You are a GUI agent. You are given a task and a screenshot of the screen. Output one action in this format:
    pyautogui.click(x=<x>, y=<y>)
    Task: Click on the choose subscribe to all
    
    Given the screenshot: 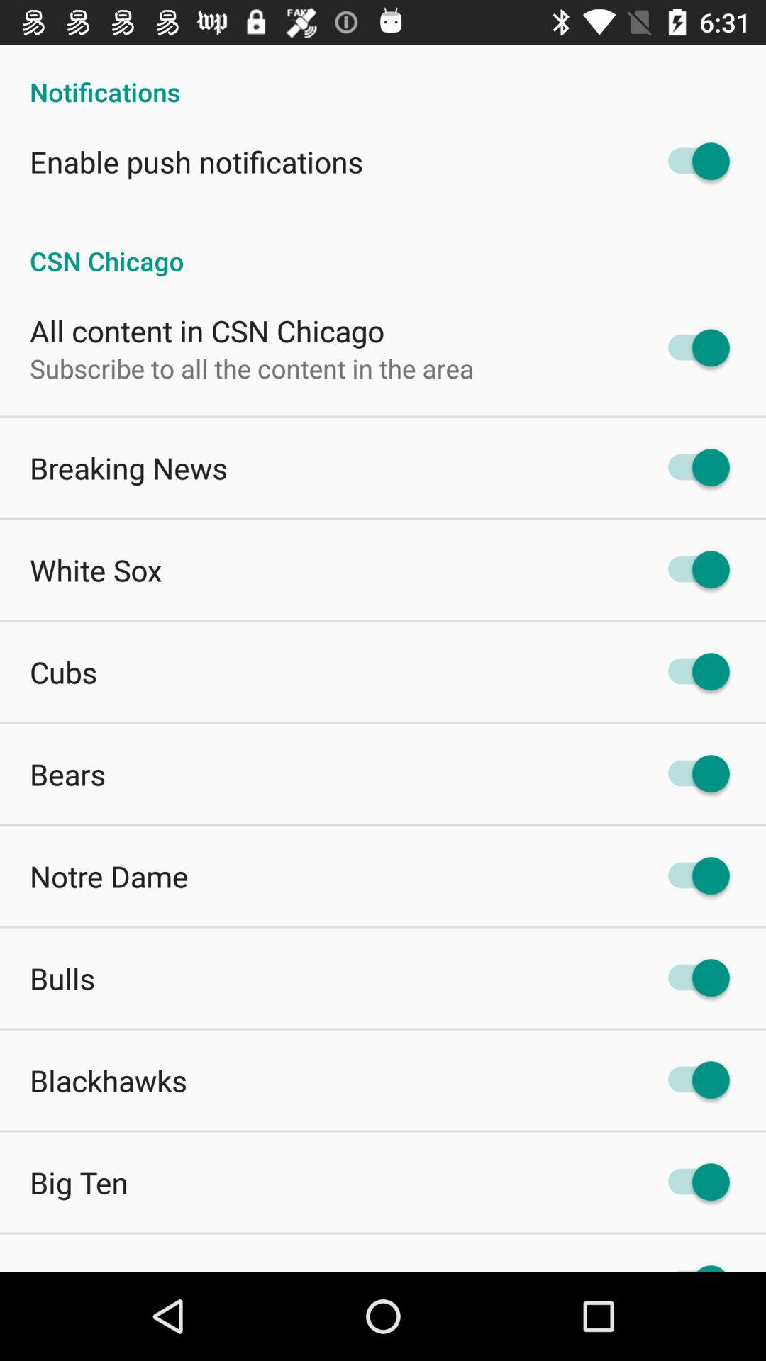 What is the action you would take?
    pyautogui.click(x=252, y=369)
    